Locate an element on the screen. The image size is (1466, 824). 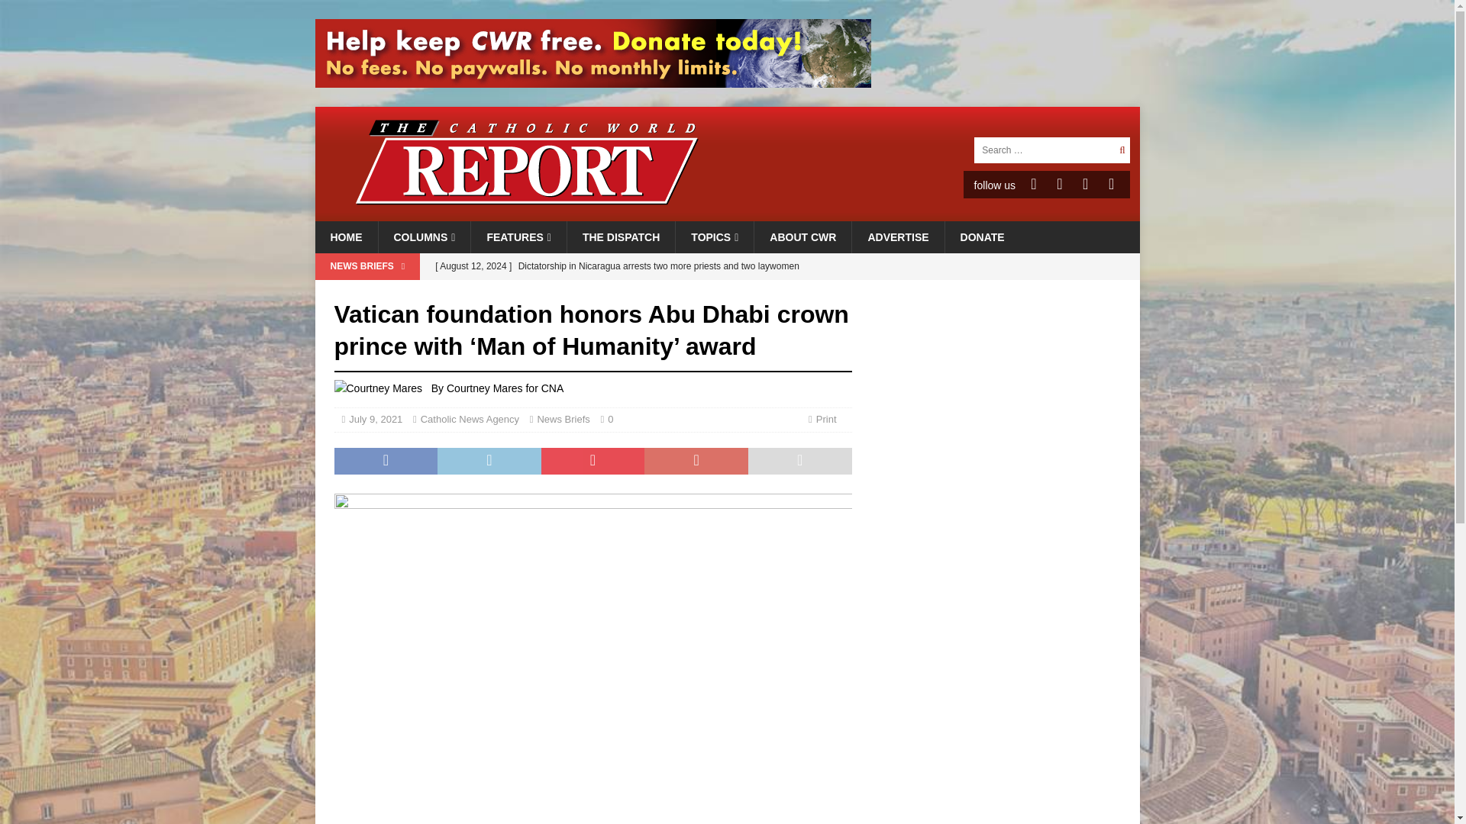
FEATURES is located at coordinates (518, 237).